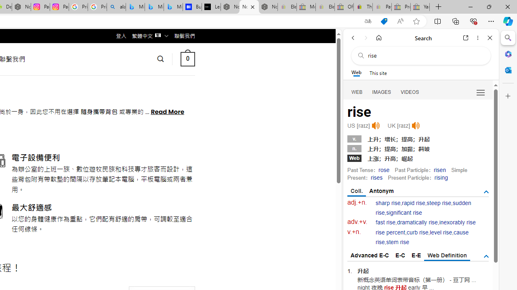 This screenshot has height=290, width=517. What do you see at coordinates (173, 7) in the screenshot?
I see `Microsoft Bing Travel - Shangri-La Hotel Bangkok` at bounding box center [173, 7].